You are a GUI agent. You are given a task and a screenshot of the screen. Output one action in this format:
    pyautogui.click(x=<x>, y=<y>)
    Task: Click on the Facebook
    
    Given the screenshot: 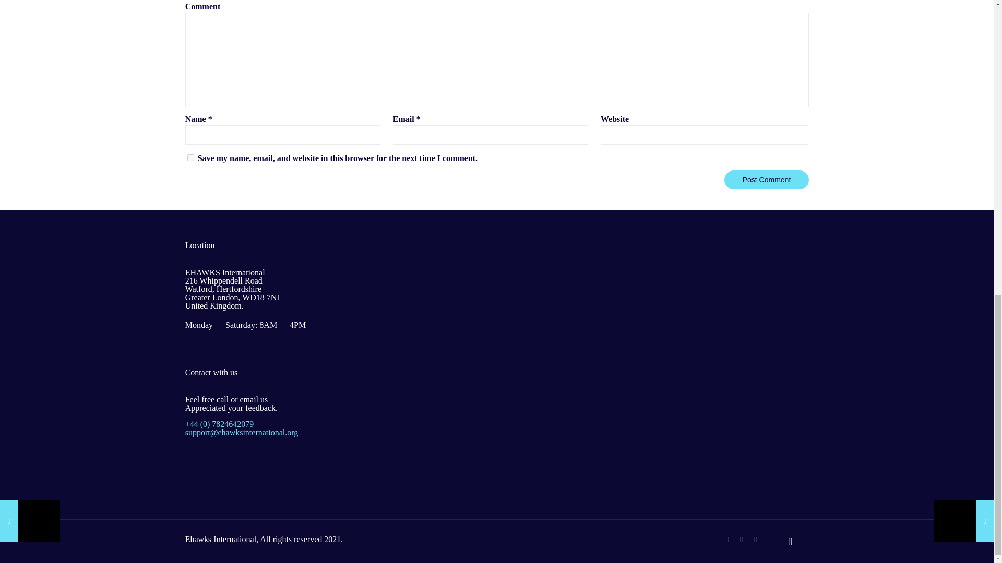 What is the action you would take?
    pyautogui.click(x=726, y=540)
    